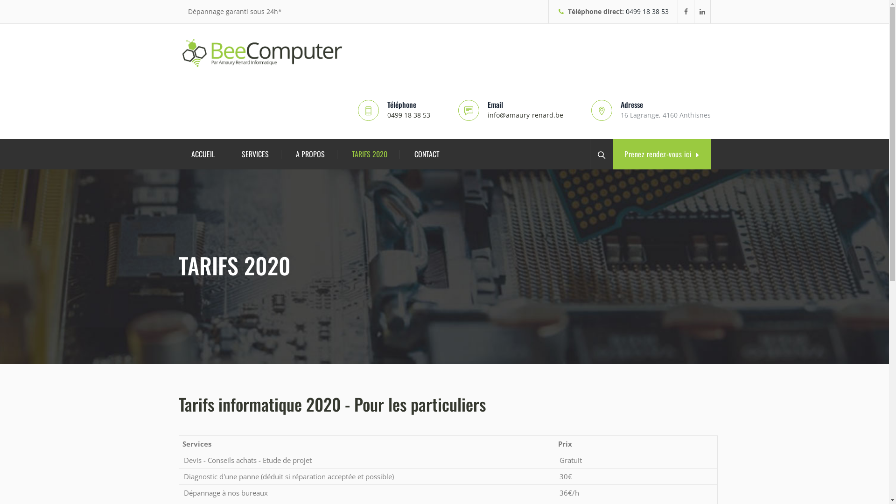  What do you see at coordinates (525, 115) in the screenshot?
I see `info@amaury-renard.be` at bounding box center [525, 115].